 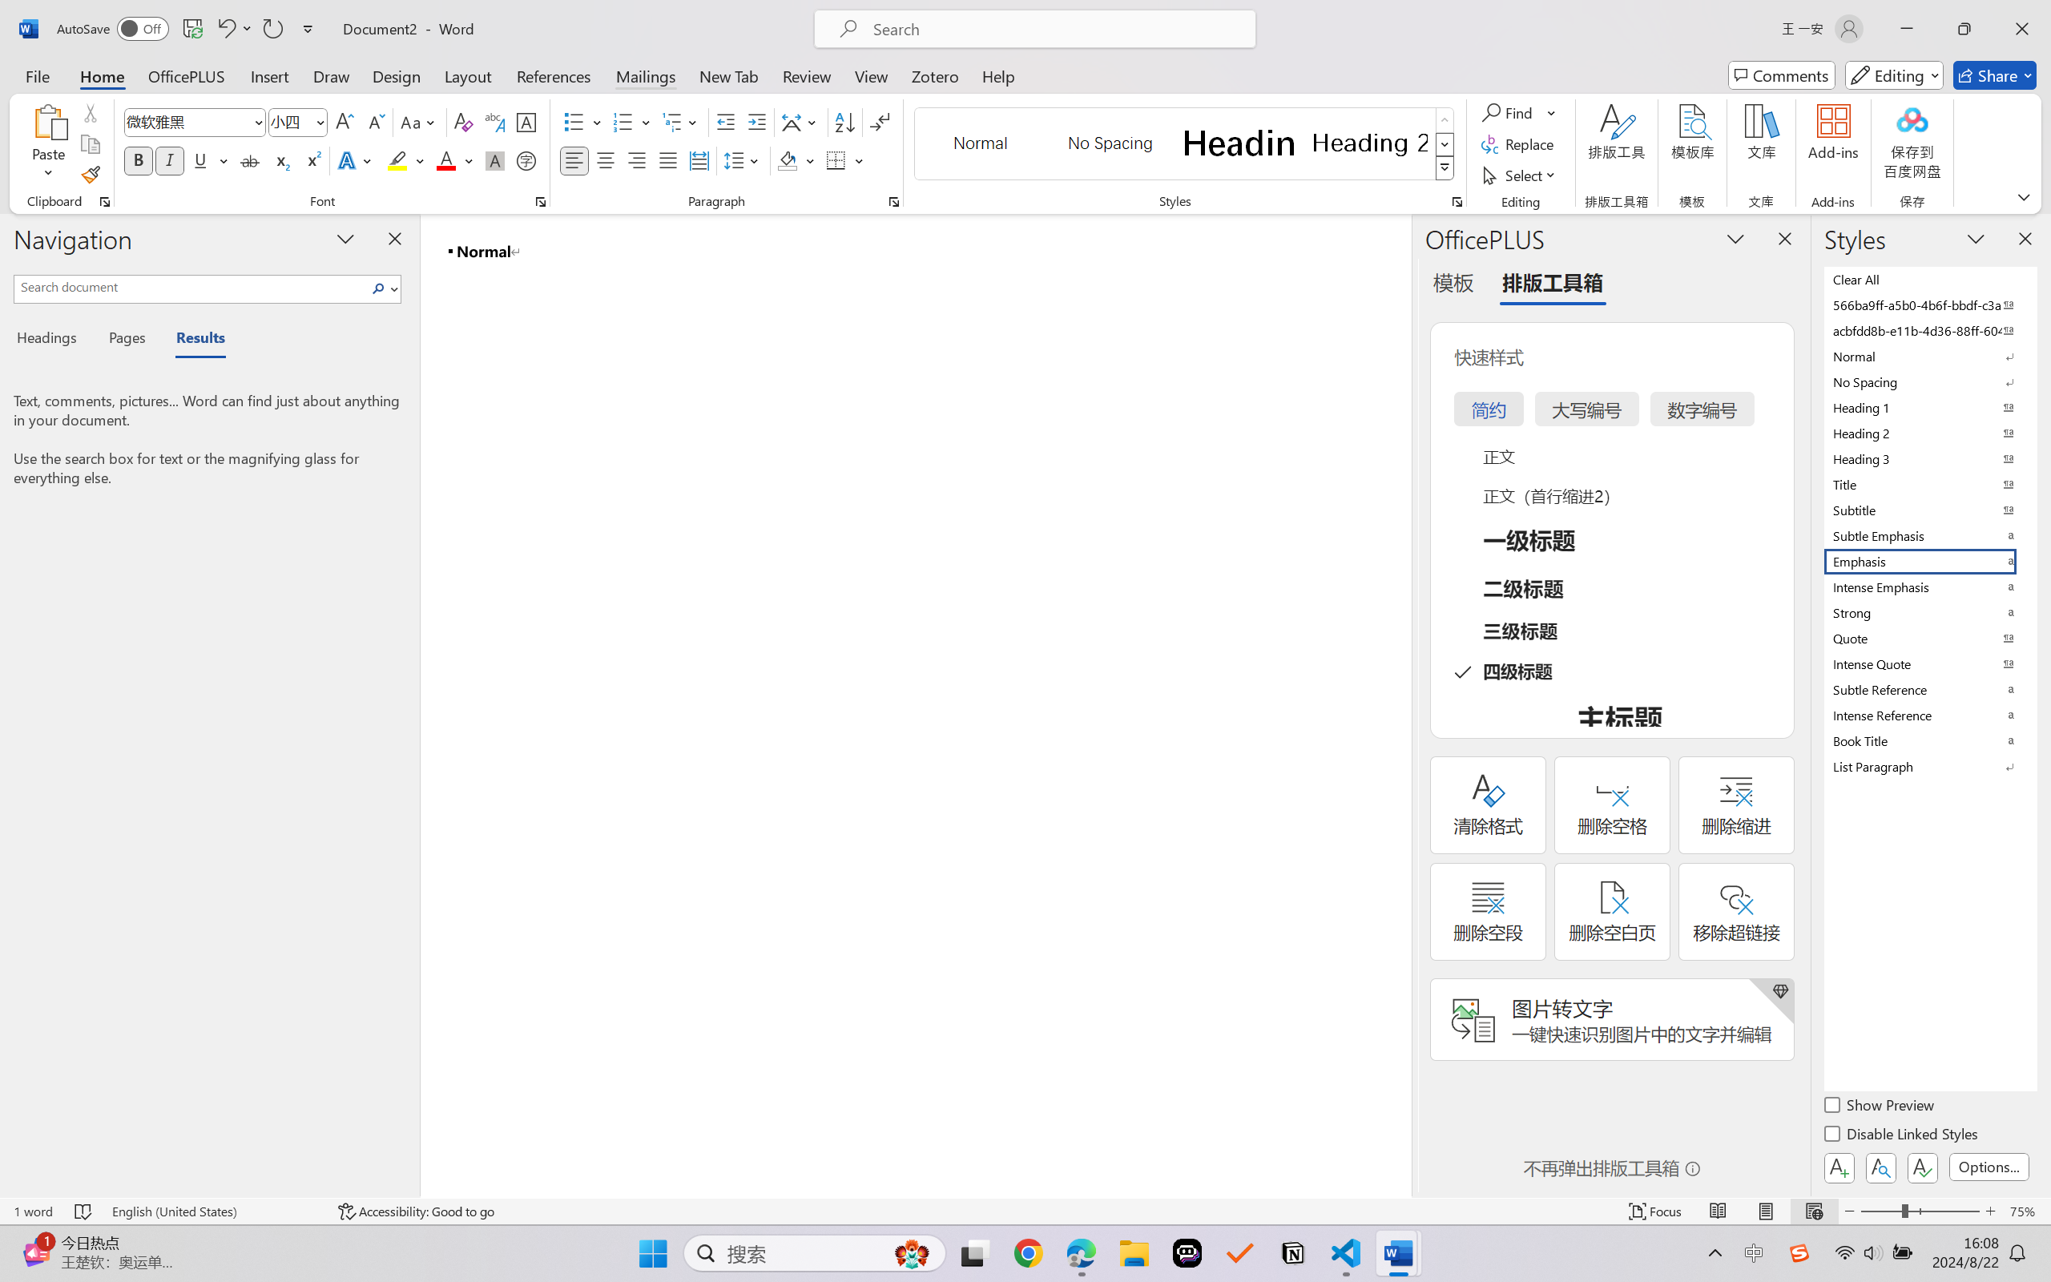 What do you see at coordinates (225, 29) in the screenshot?
I see `Undo Style` at bounding box center [225, 29].